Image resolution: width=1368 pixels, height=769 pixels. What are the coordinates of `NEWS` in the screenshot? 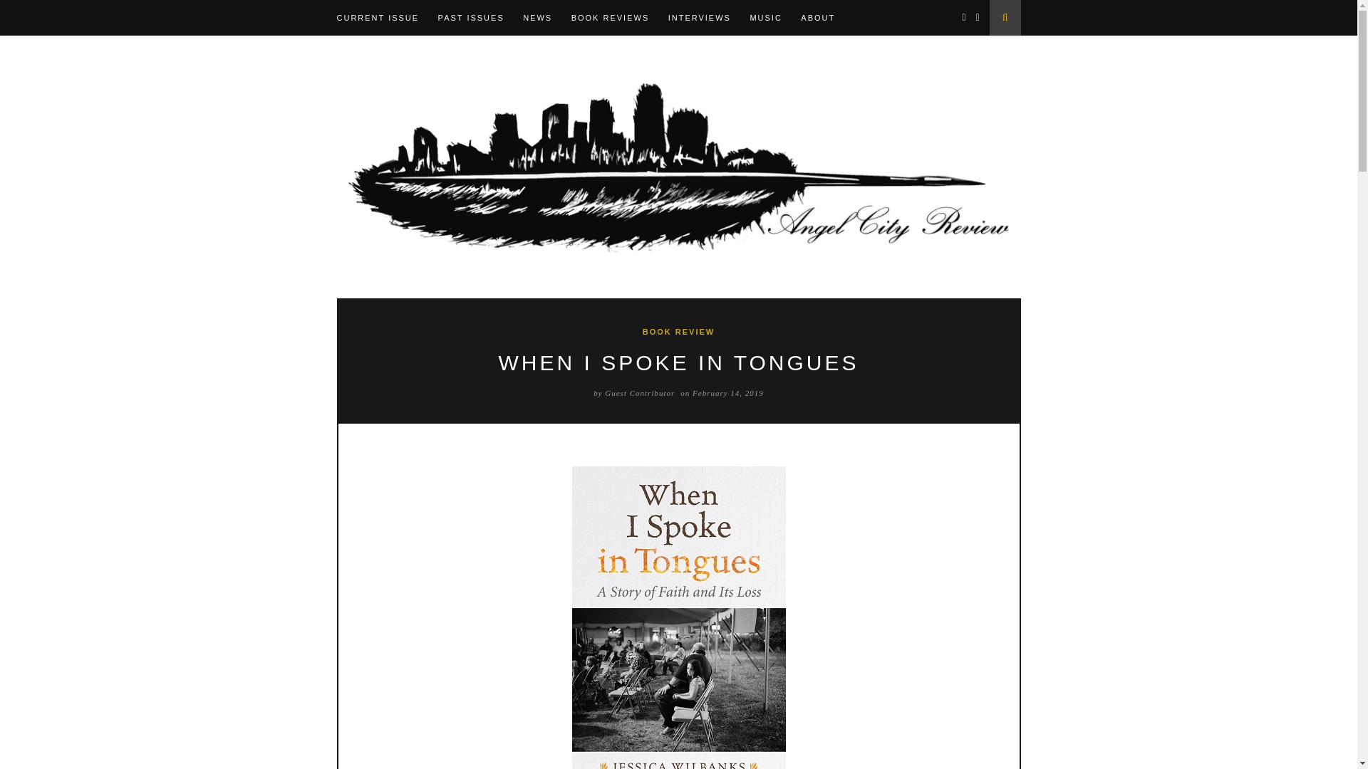 It's located at (544, 17).